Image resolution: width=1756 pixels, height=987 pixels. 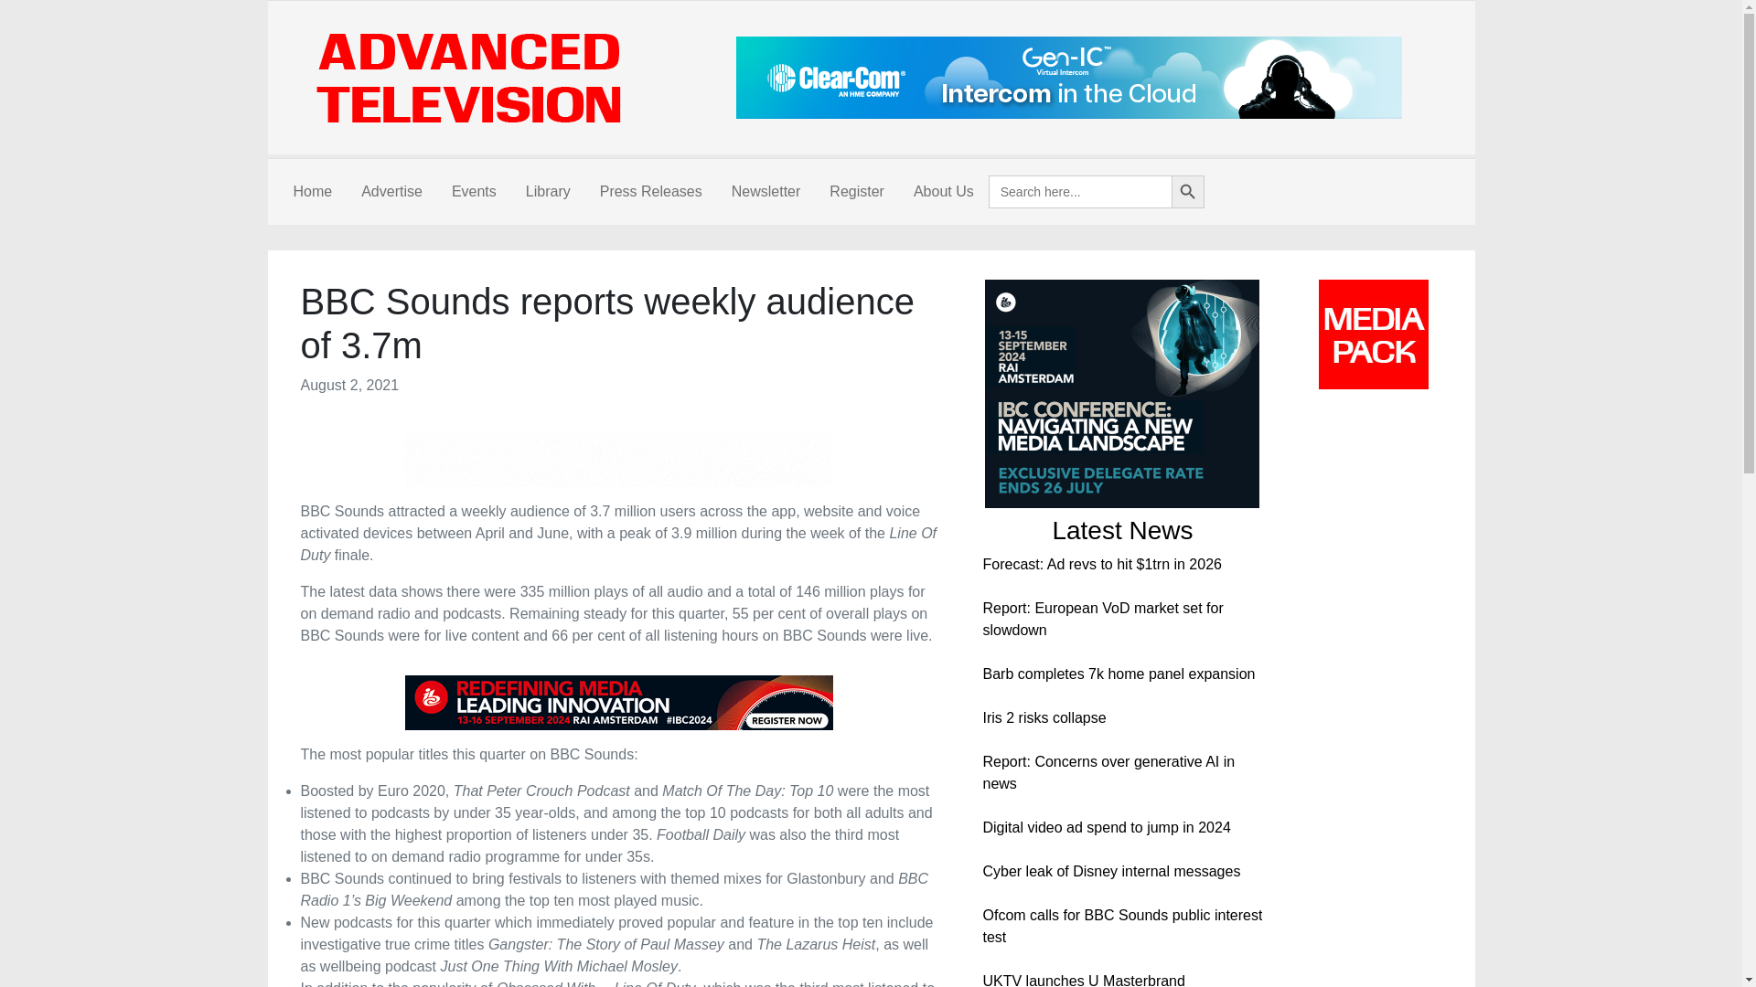 I want to click on Events, so click(x=474, y=192).